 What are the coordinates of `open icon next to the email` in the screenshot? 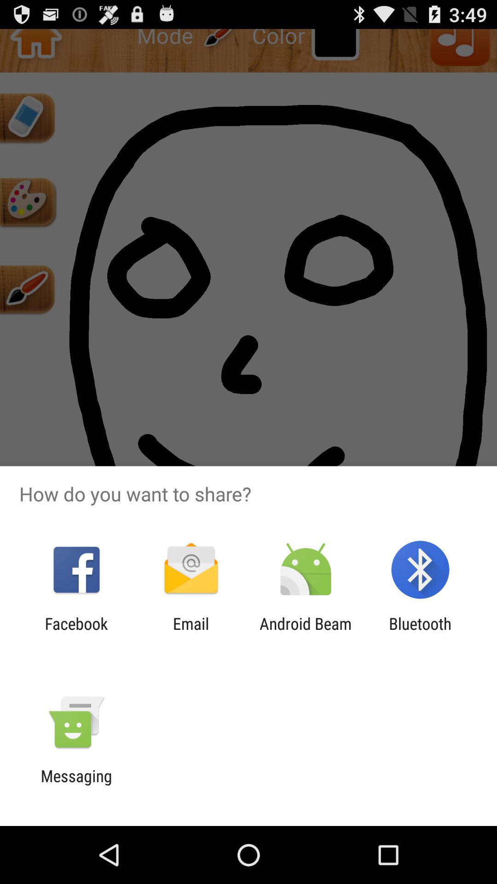 It's located at (76, 633).